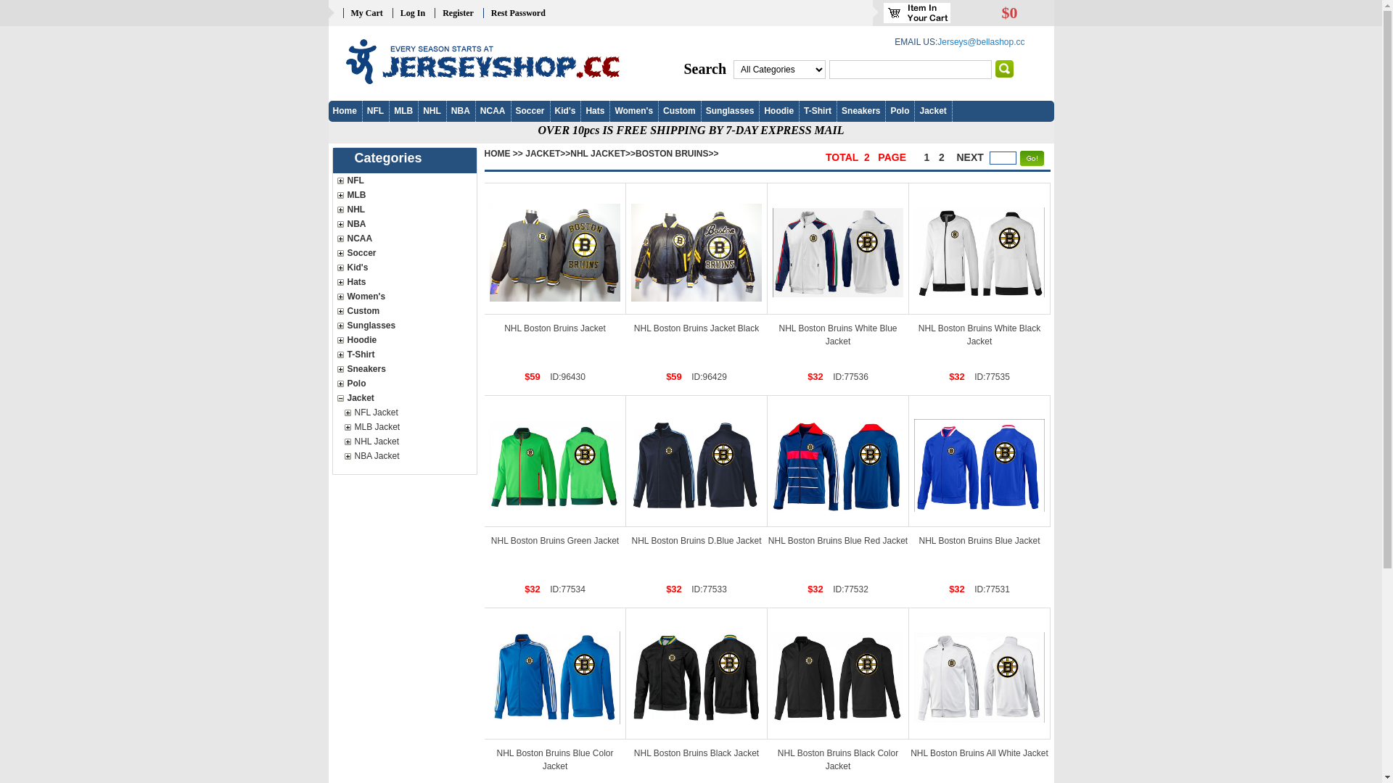  Describe the element at coordinates (432, 112) in the screenshot. I see `NHL` at that location.